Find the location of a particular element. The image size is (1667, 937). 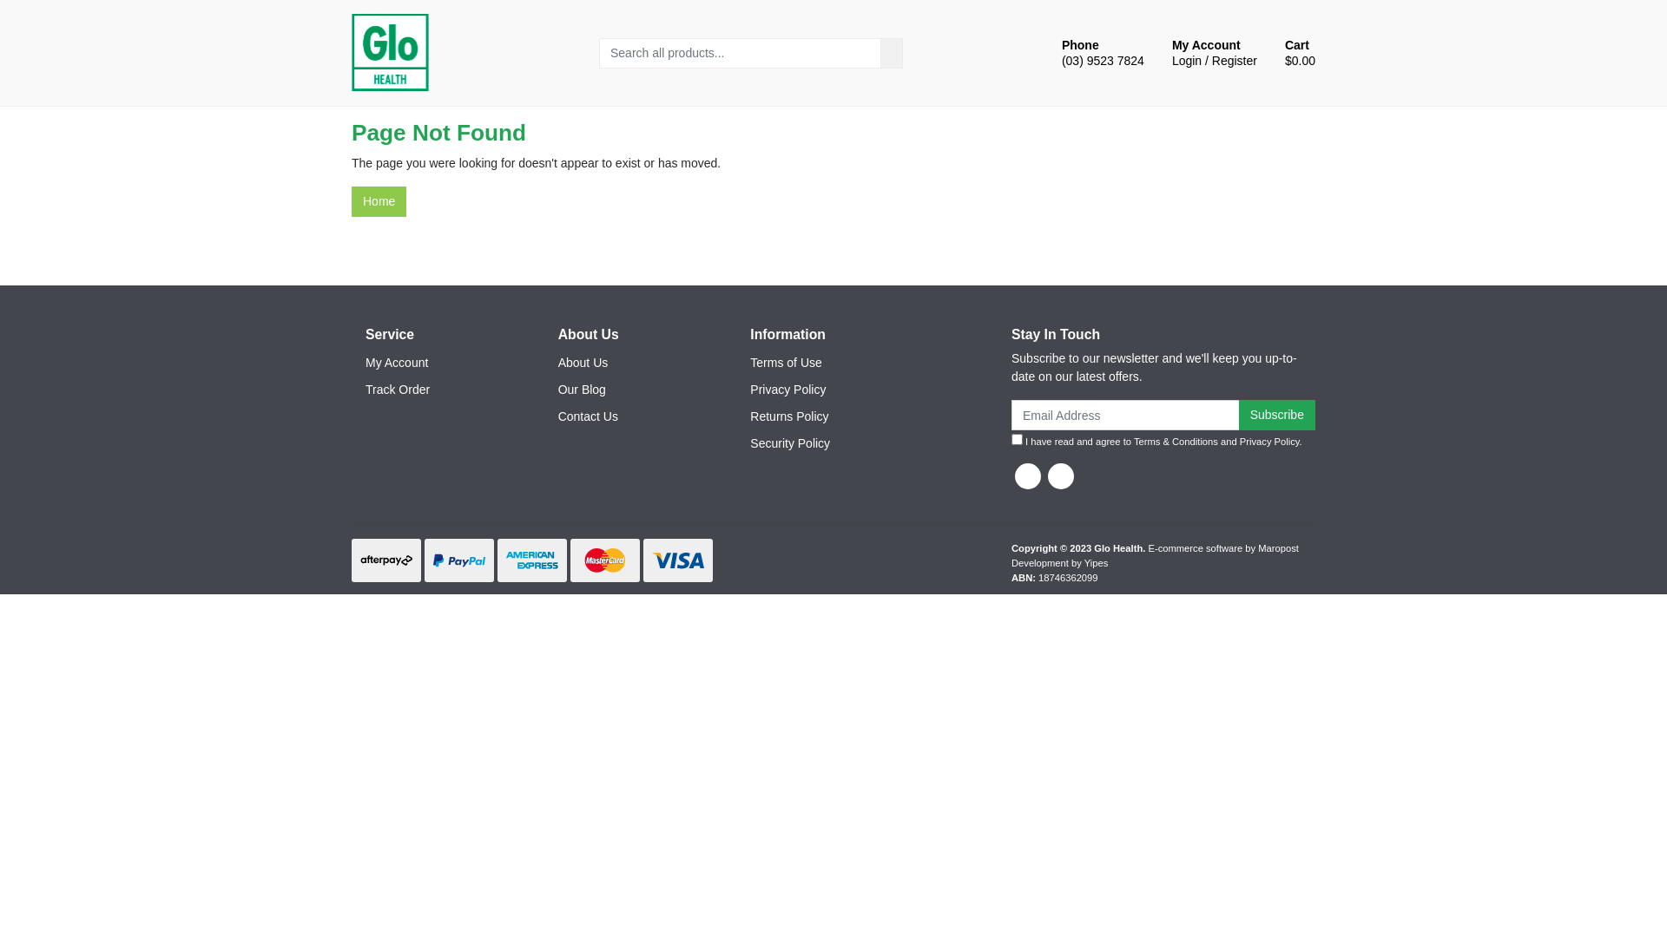

Phone
(03) 9523 7824 is located at coordinates (1099, 53).